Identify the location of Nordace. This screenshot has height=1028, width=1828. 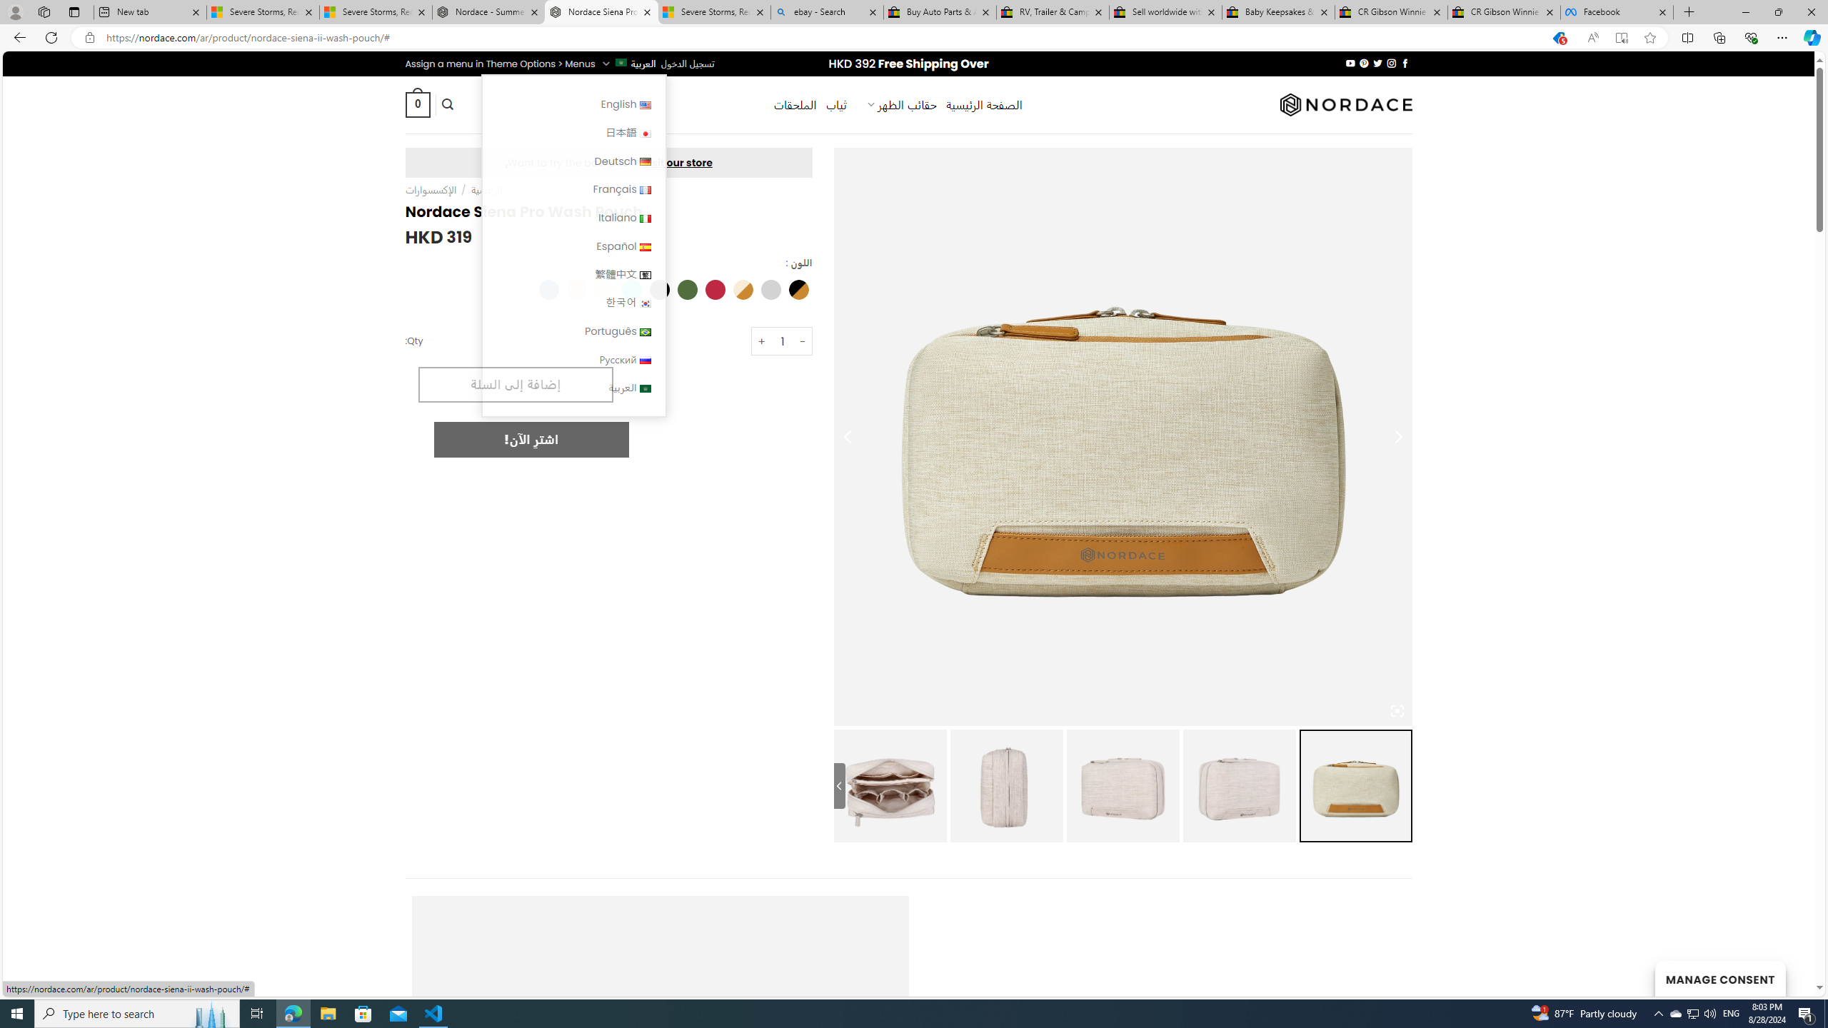
(1346, 104).